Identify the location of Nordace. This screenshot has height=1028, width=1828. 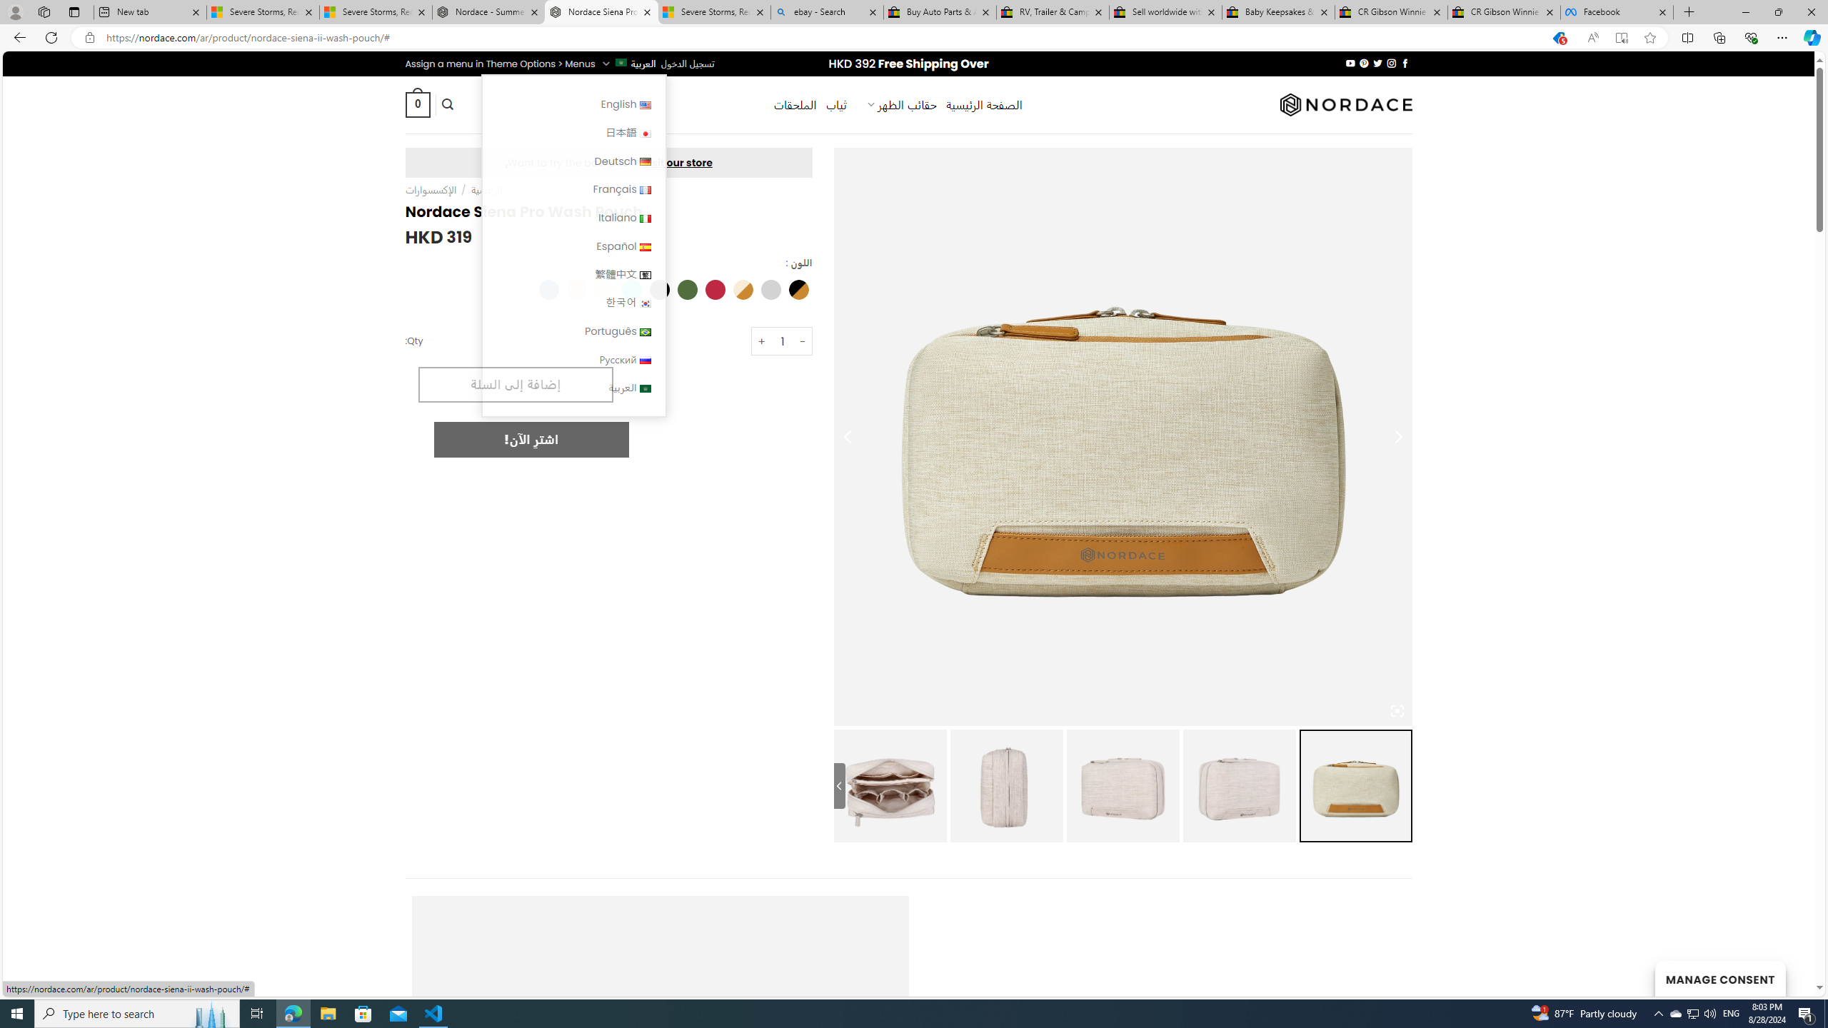
(1346, 104).